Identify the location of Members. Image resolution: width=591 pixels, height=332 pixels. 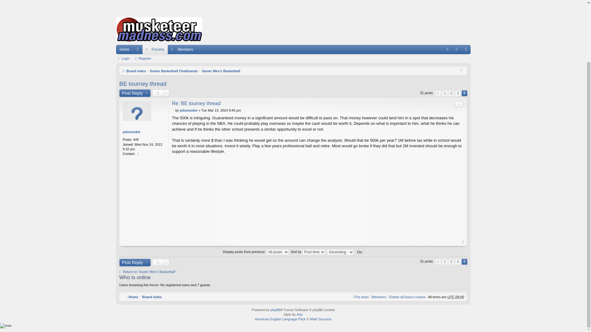
(182, 49).